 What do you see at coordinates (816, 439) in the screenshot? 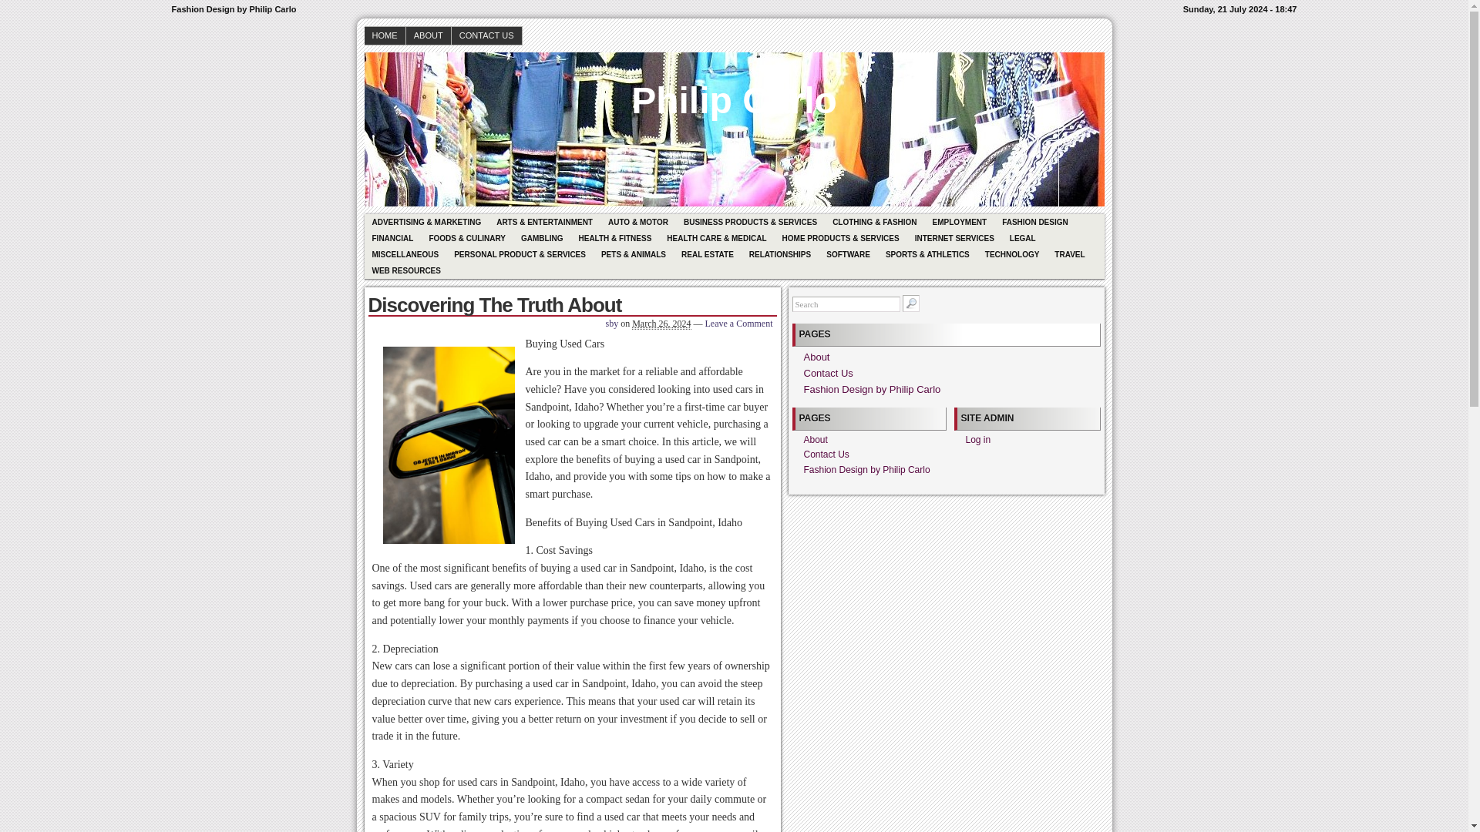
I see `About` at bounding box center [816, 439].